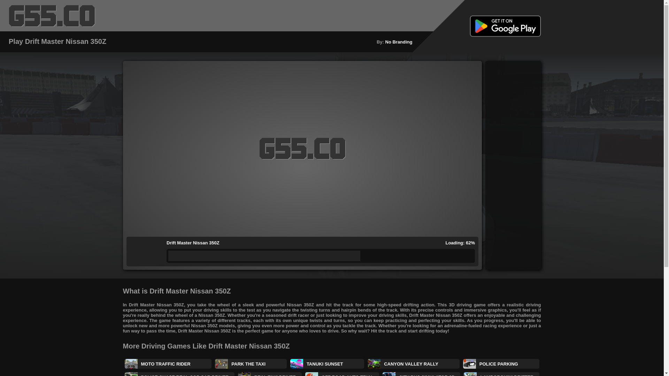 The width and height of the screenshot is (669, 376). Describe the element at coordinates (501, 364) in the screenshot. I see `Police Parking` at that location.